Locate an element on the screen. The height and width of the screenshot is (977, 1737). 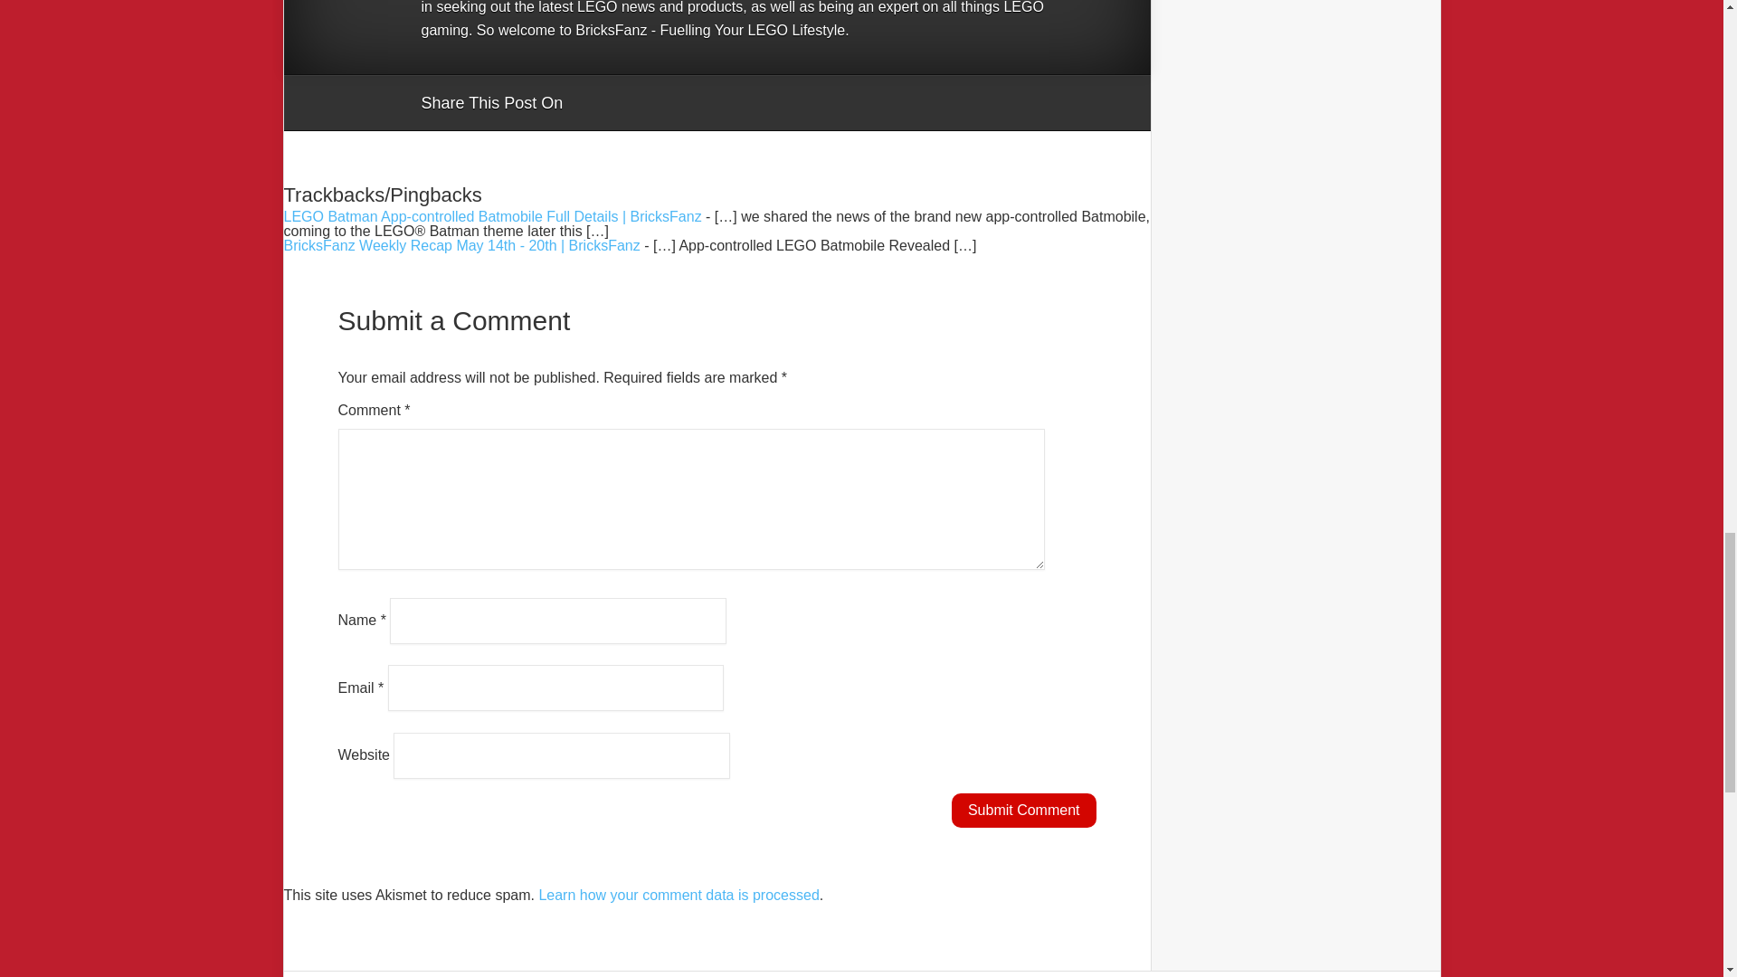
Learn how your comment data is processed is located at coordinates (679, 894).